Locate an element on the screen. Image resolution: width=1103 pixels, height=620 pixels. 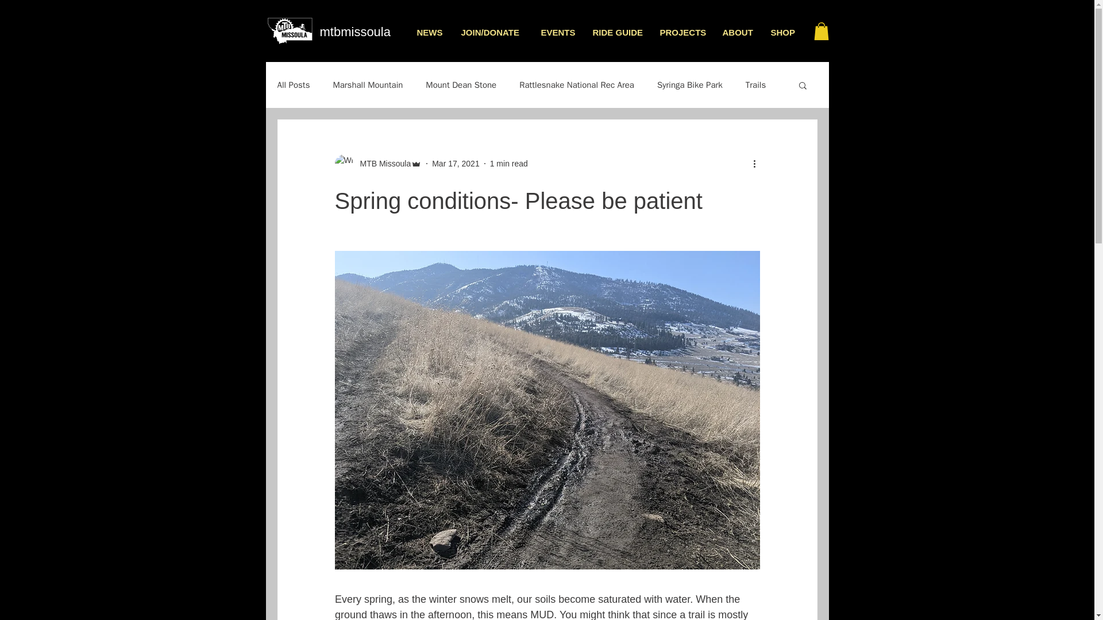
ABOUT is located at coordinates (738, 33).